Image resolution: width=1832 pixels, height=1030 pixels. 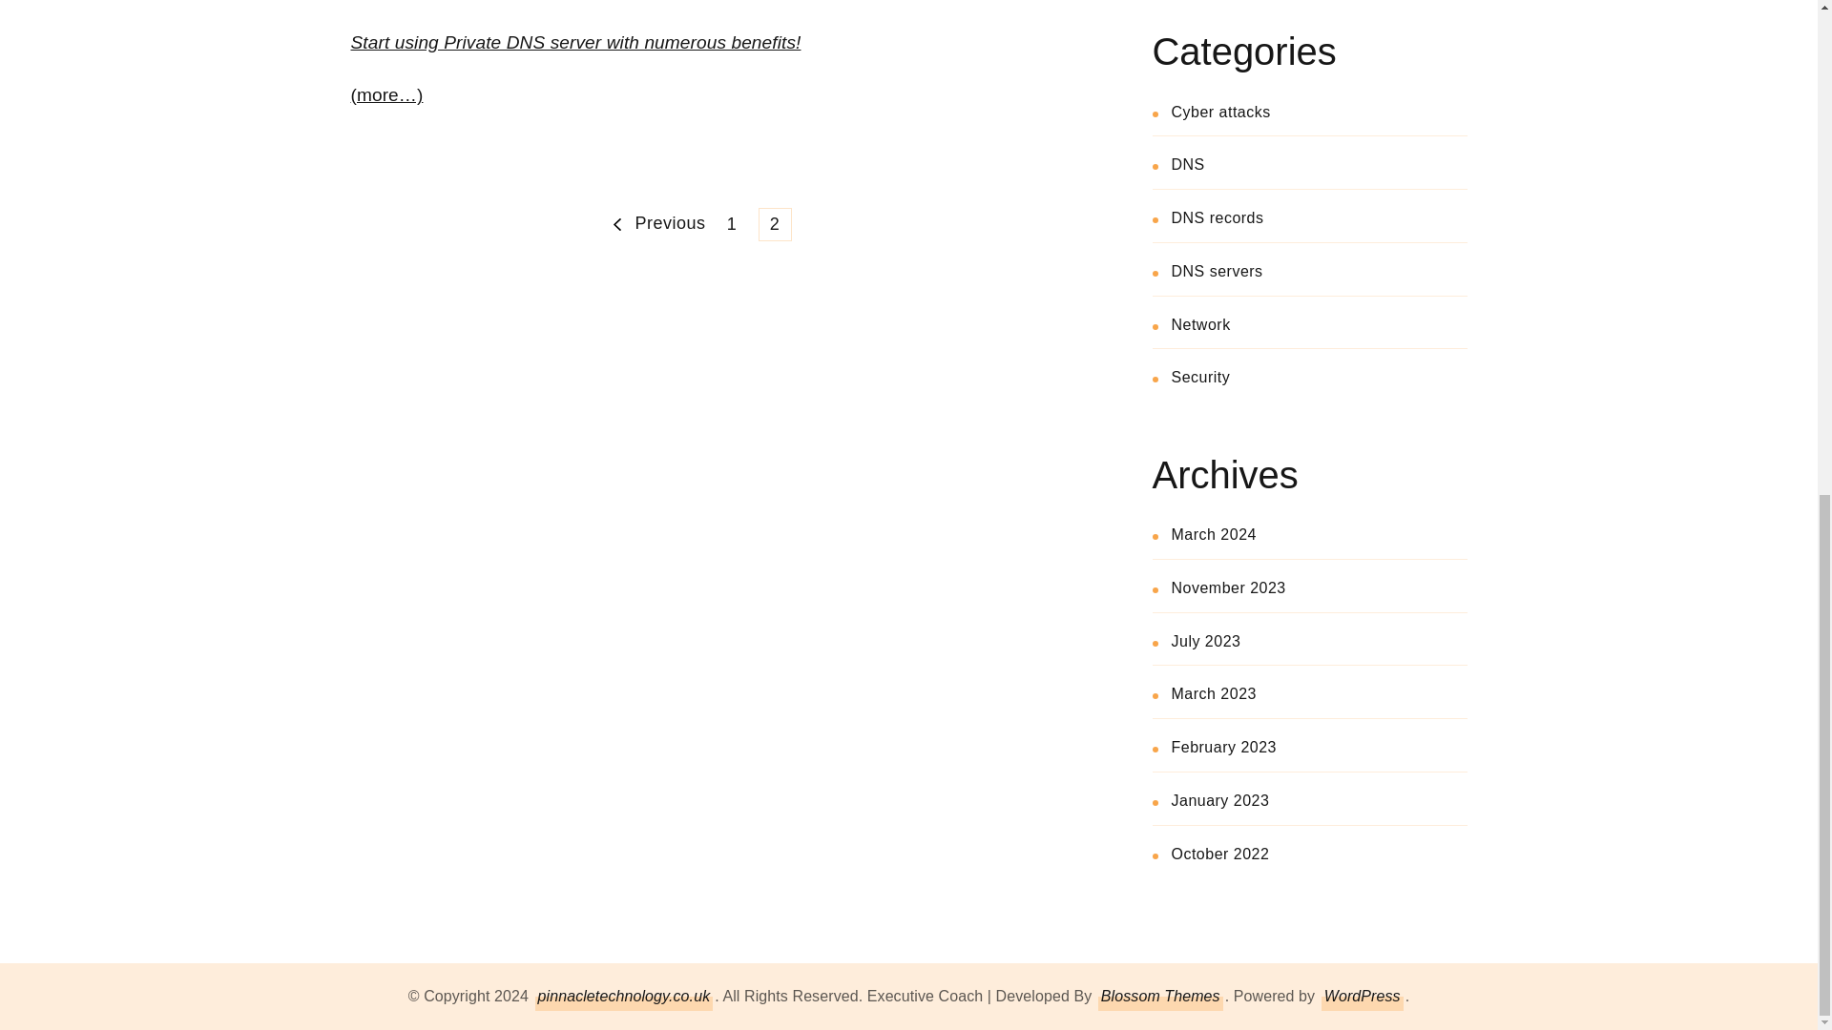 I want to click on DNS servers, so click(x=657, y=224).